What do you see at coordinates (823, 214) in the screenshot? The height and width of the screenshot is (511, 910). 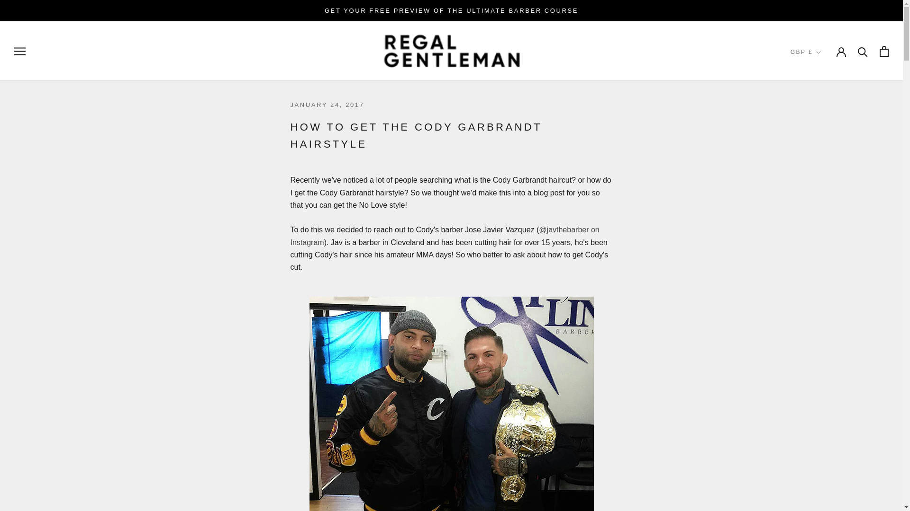 I see `BDT` at bounding box center [823, 214].